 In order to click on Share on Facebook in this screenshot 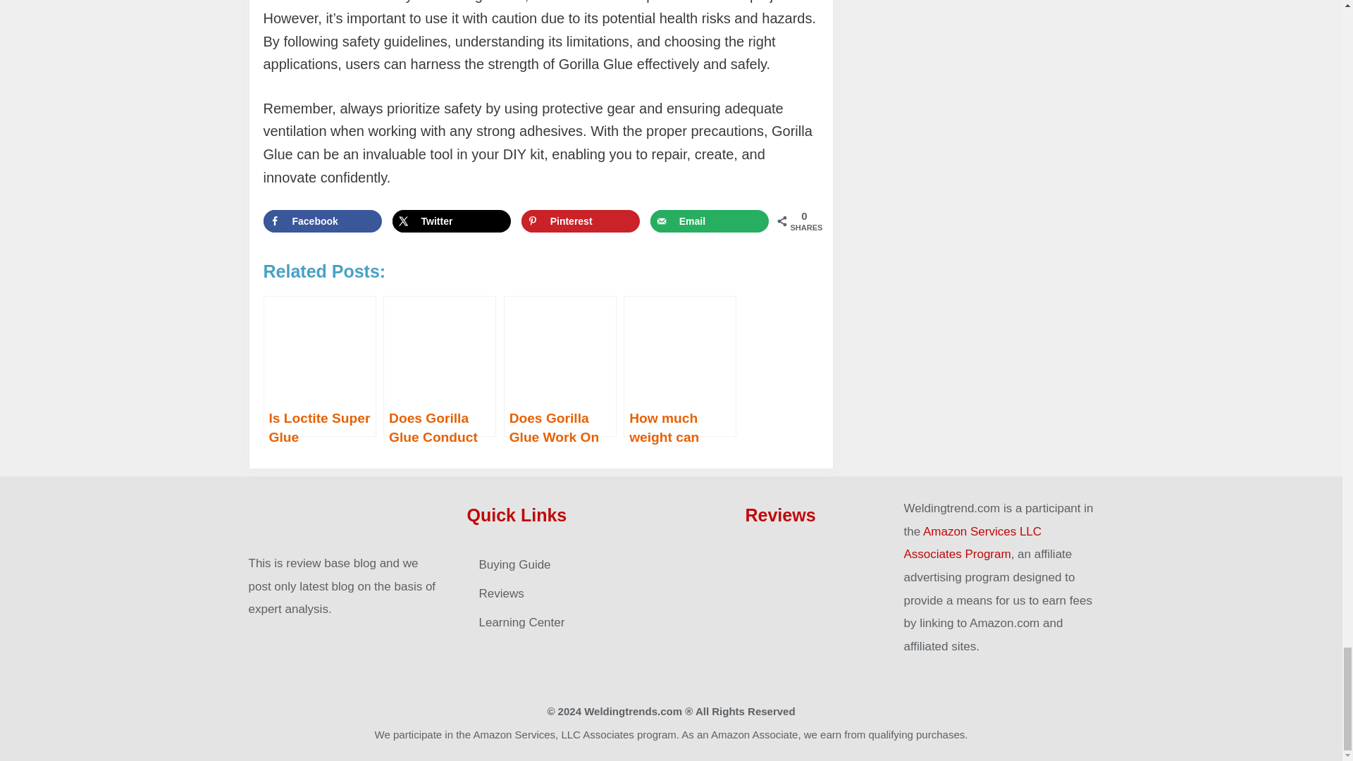, I will do `click(323, 221)`.